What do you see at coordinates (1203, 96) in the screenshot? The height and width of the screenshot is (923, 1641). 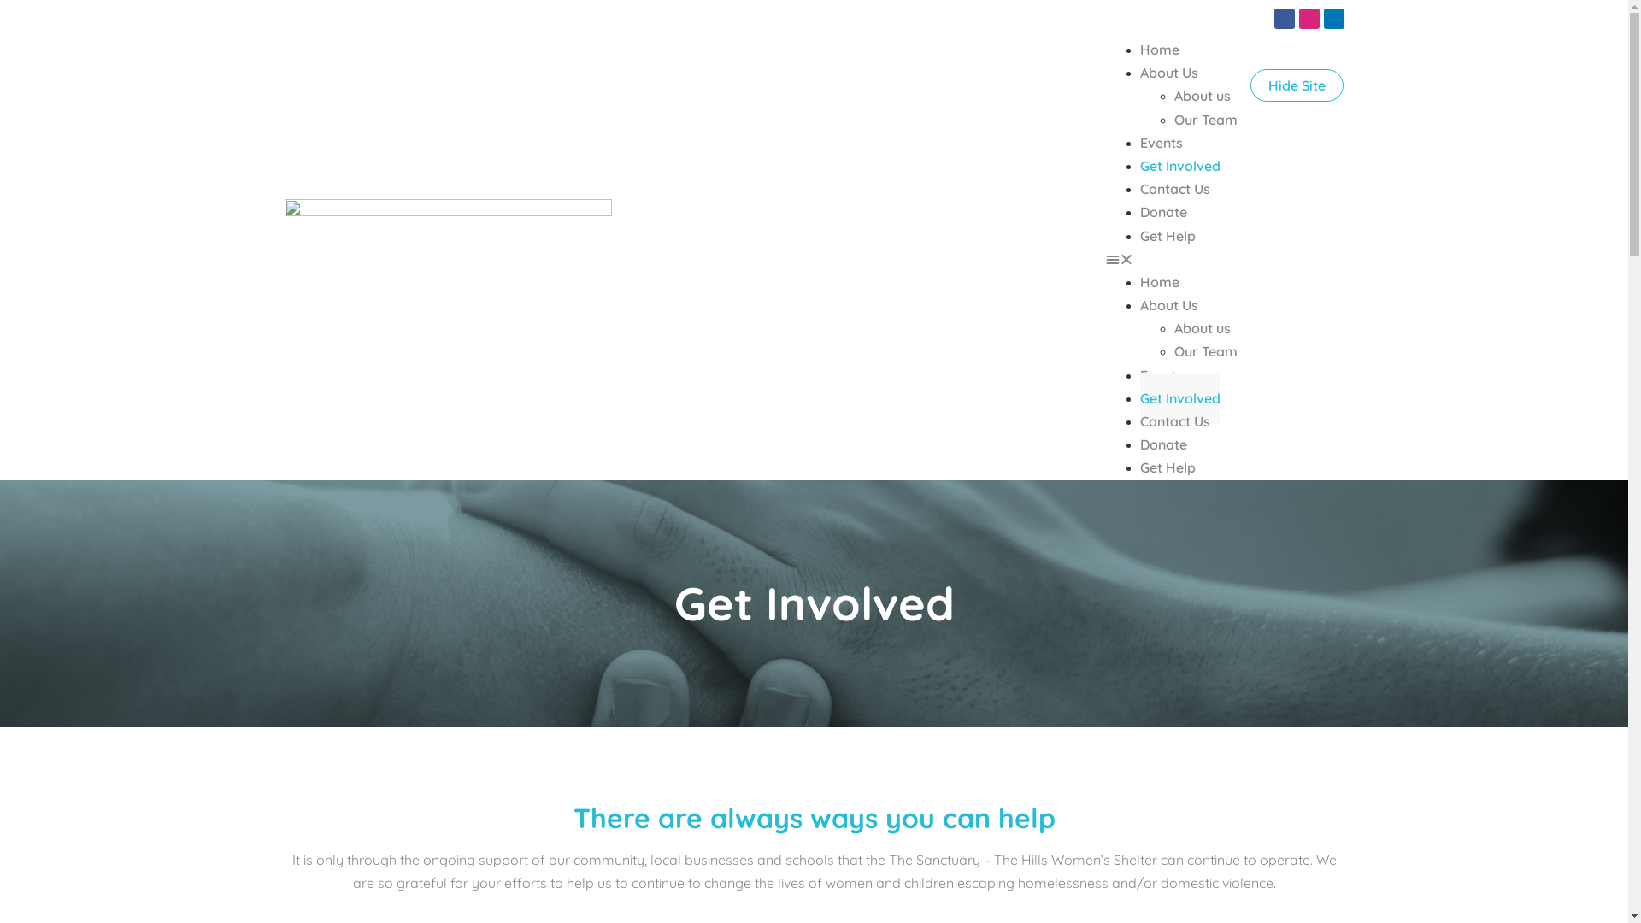 I see `About us` at bounding box center [1203, 96].